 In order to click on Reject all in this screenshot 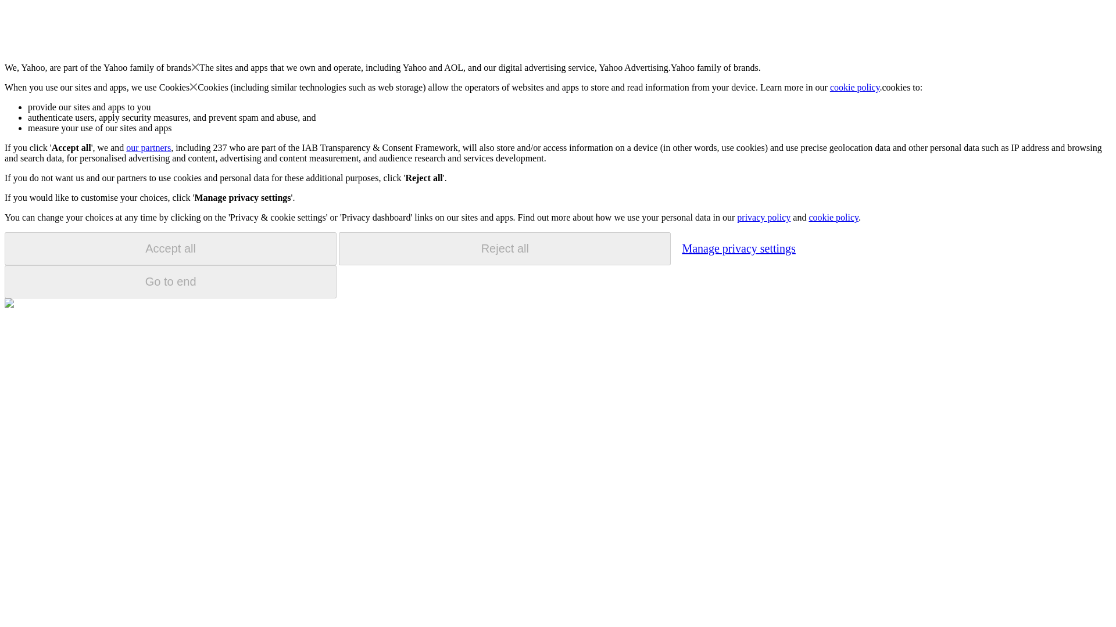, I will do `click(505, 248)`.